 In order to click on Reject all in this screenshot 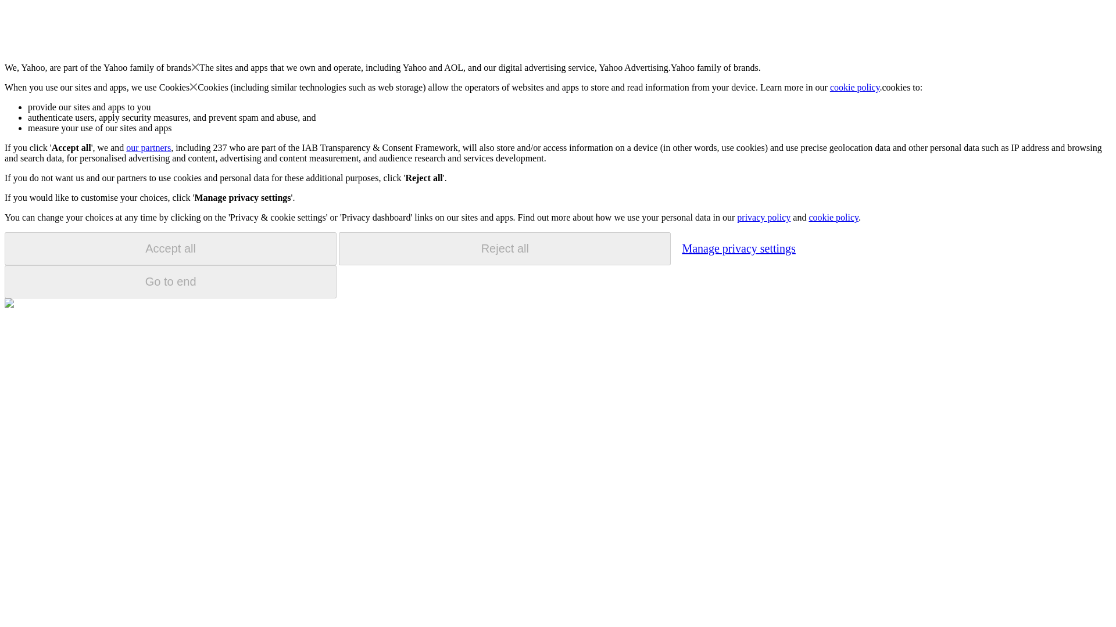, I will do `click(505, 248)`.